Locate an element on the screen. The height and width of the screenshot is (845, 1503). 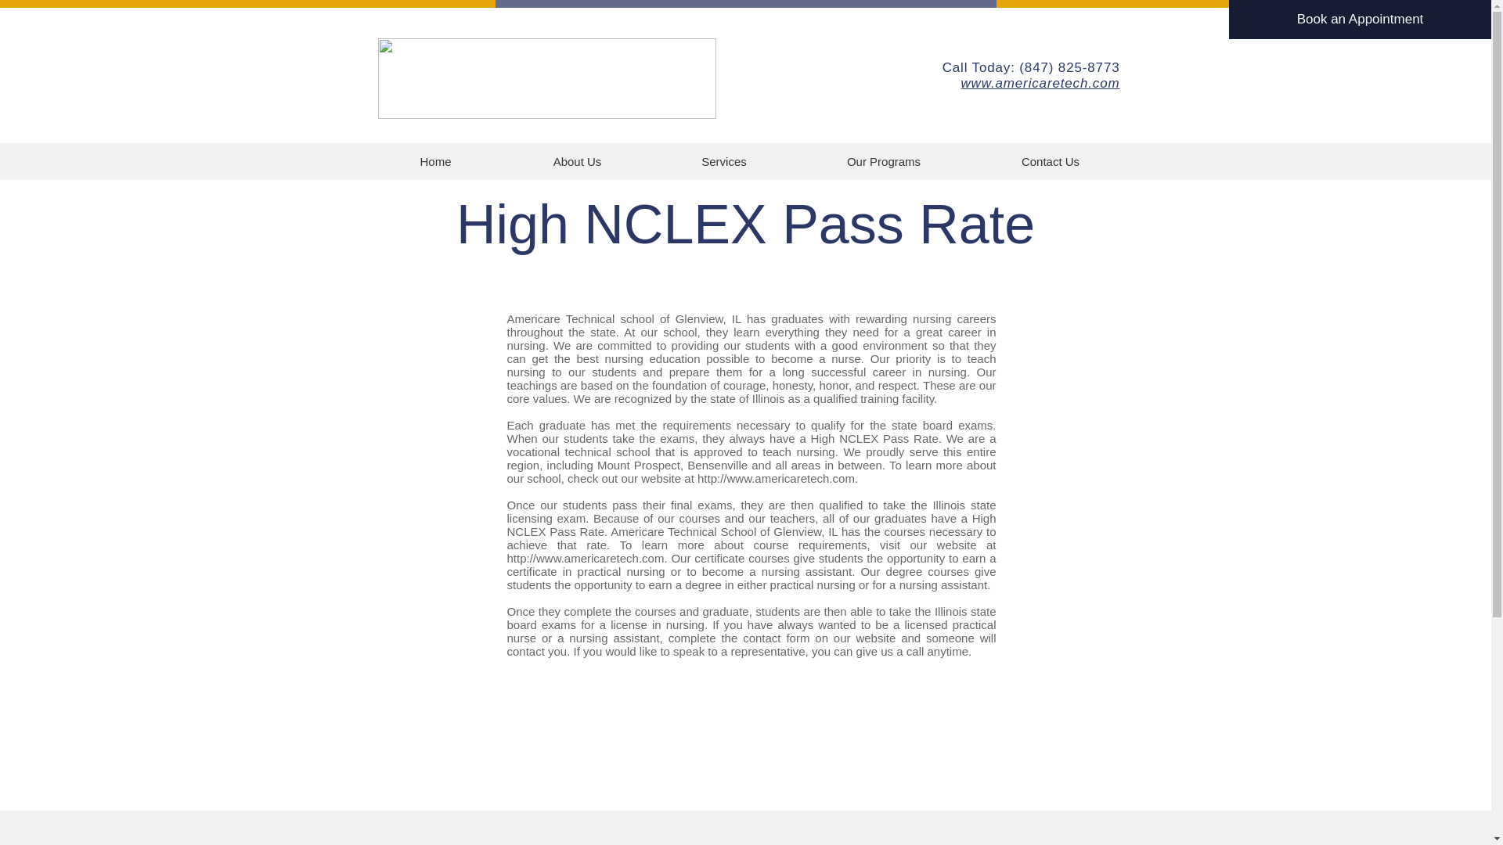
Home is located at coordinates (435, 161).